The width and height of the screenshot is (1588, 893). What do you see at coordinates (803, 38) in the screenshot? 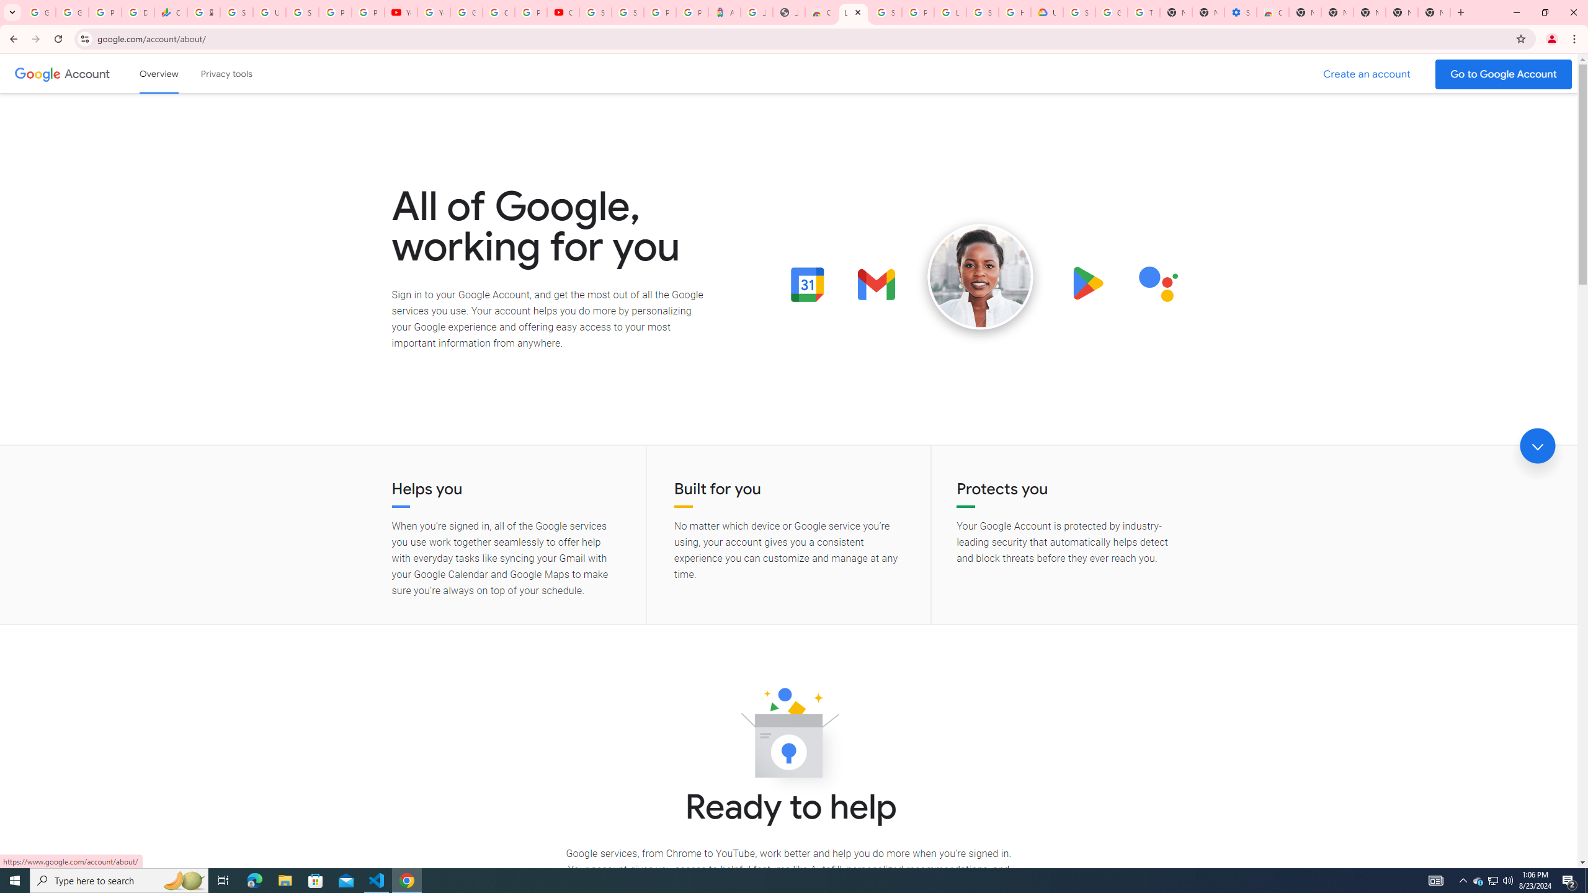
I see `Address and search bar` at bounding box center [803, 38].